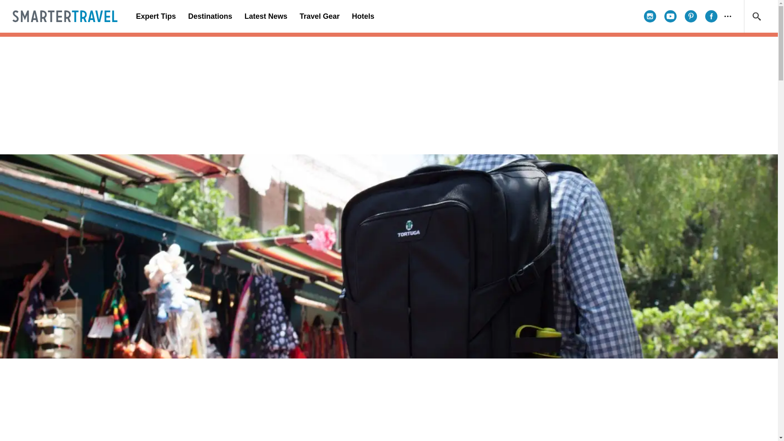 The width and height of the screenshot is (784, 441). What do you see at coordinates (156, 16) in the screenshot?
I see `Expert Tips` at bounding box center [156, 16].